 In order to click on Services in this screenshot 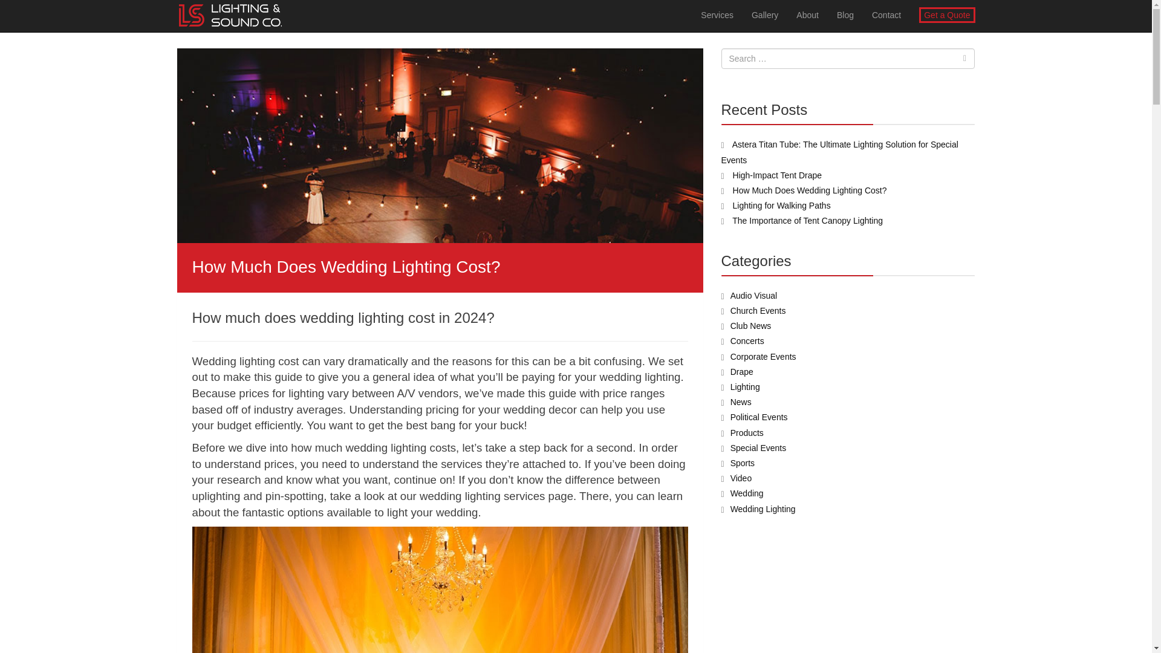, I will do `click(717, 15)`.